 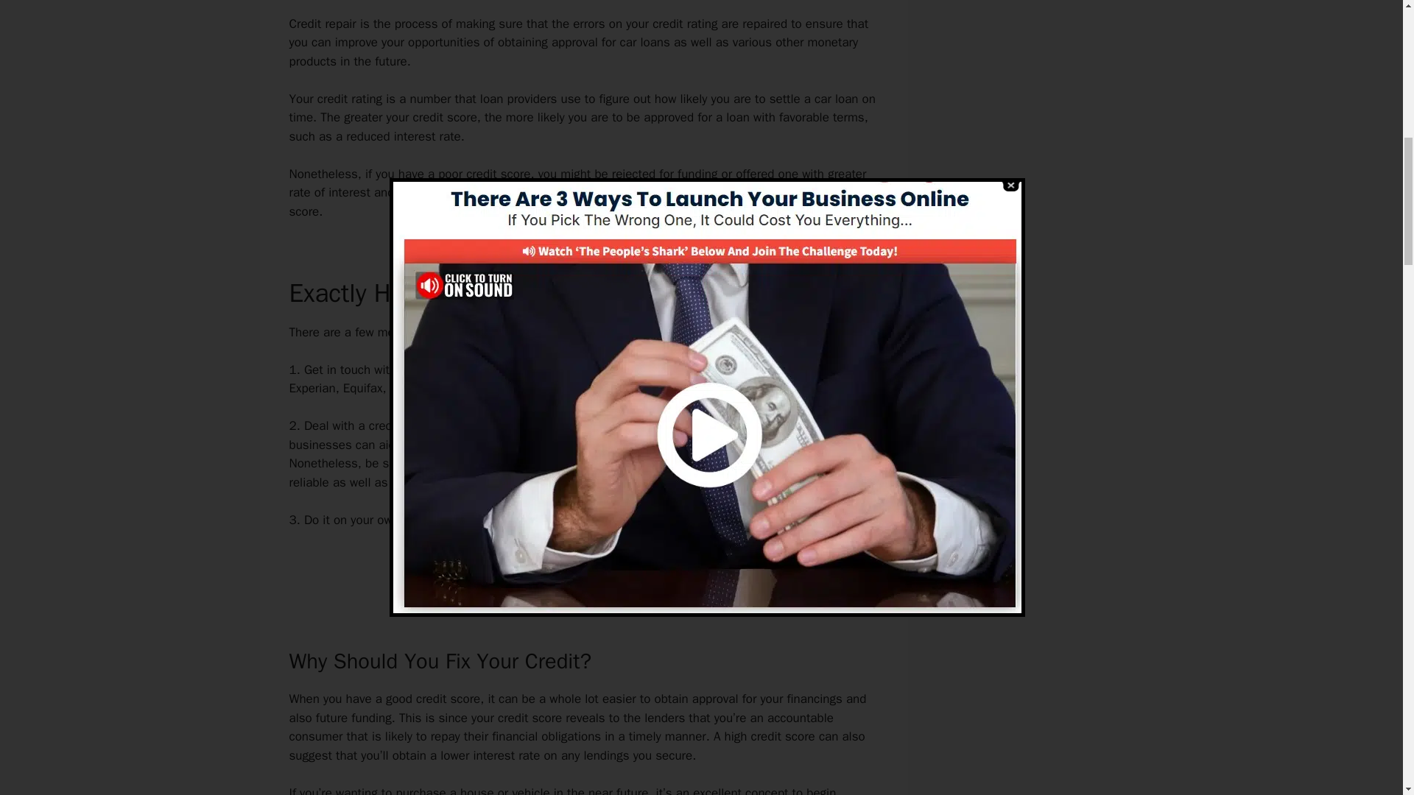 What do you see at coordinates (583, 571) in the screenshot?
I see `Click Here To Find Out More` at bounding box center [583, 571].